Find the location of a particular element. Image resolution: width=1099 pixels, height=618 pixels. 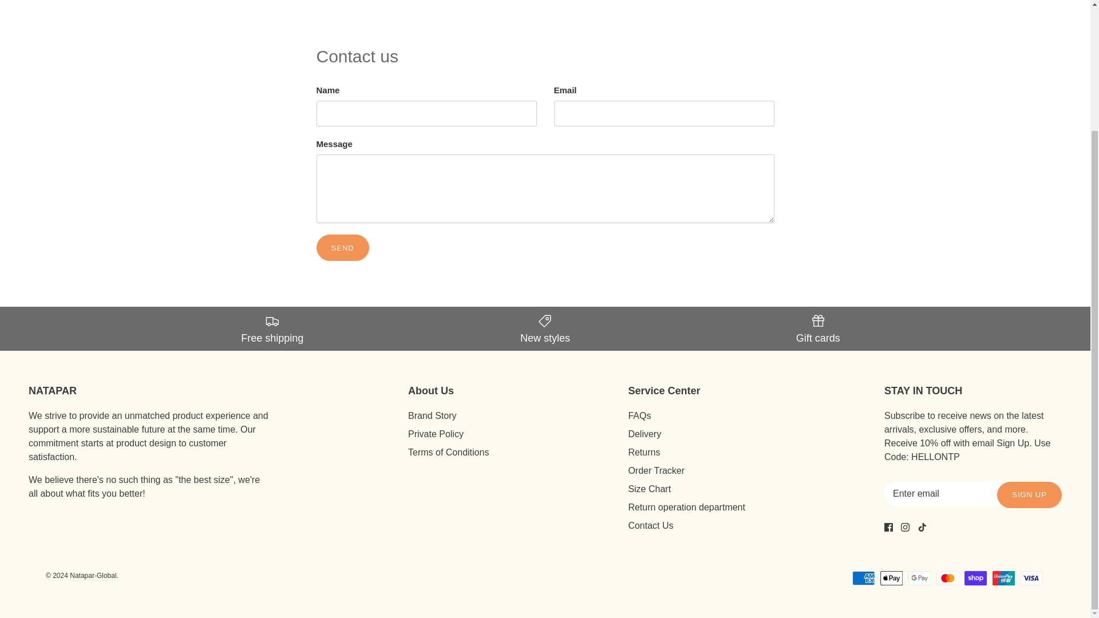

Instagram is located at coordinates (906, 526).